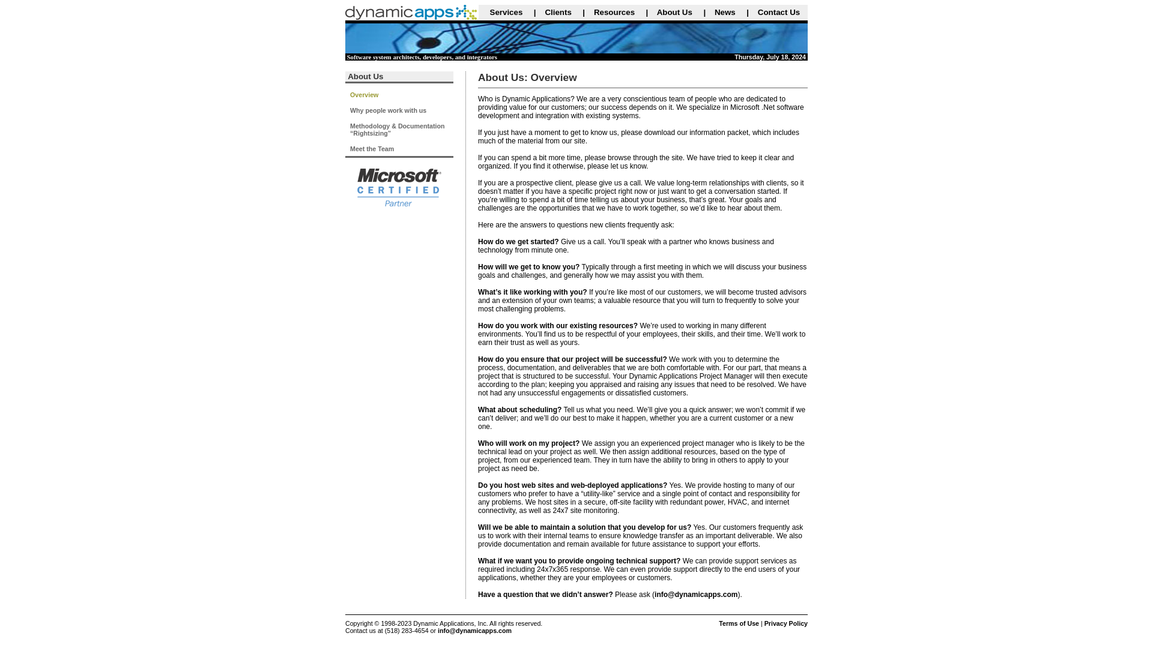  Describe the element at coordinates (778, 12) in the screenshot. I see `Contact Us` at that location.